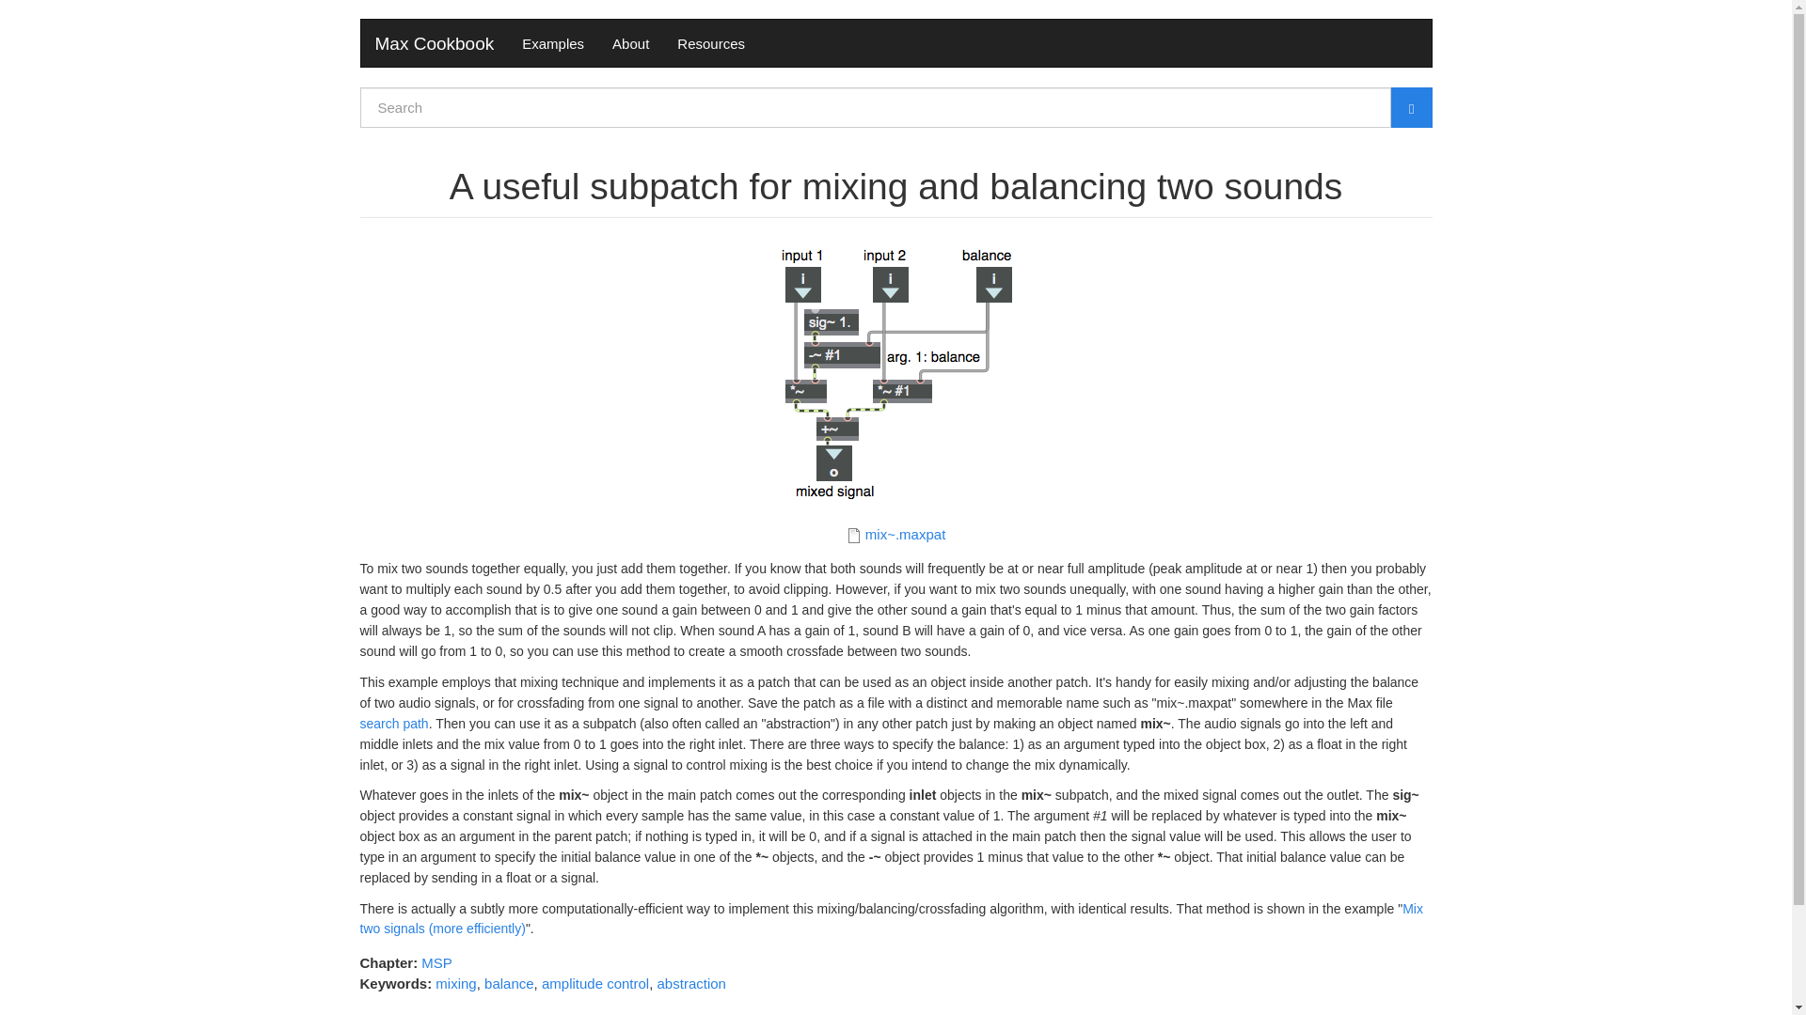 The height and width of the screenshot is (1015, 1806). I want to click on Resources, so click(710, 43).